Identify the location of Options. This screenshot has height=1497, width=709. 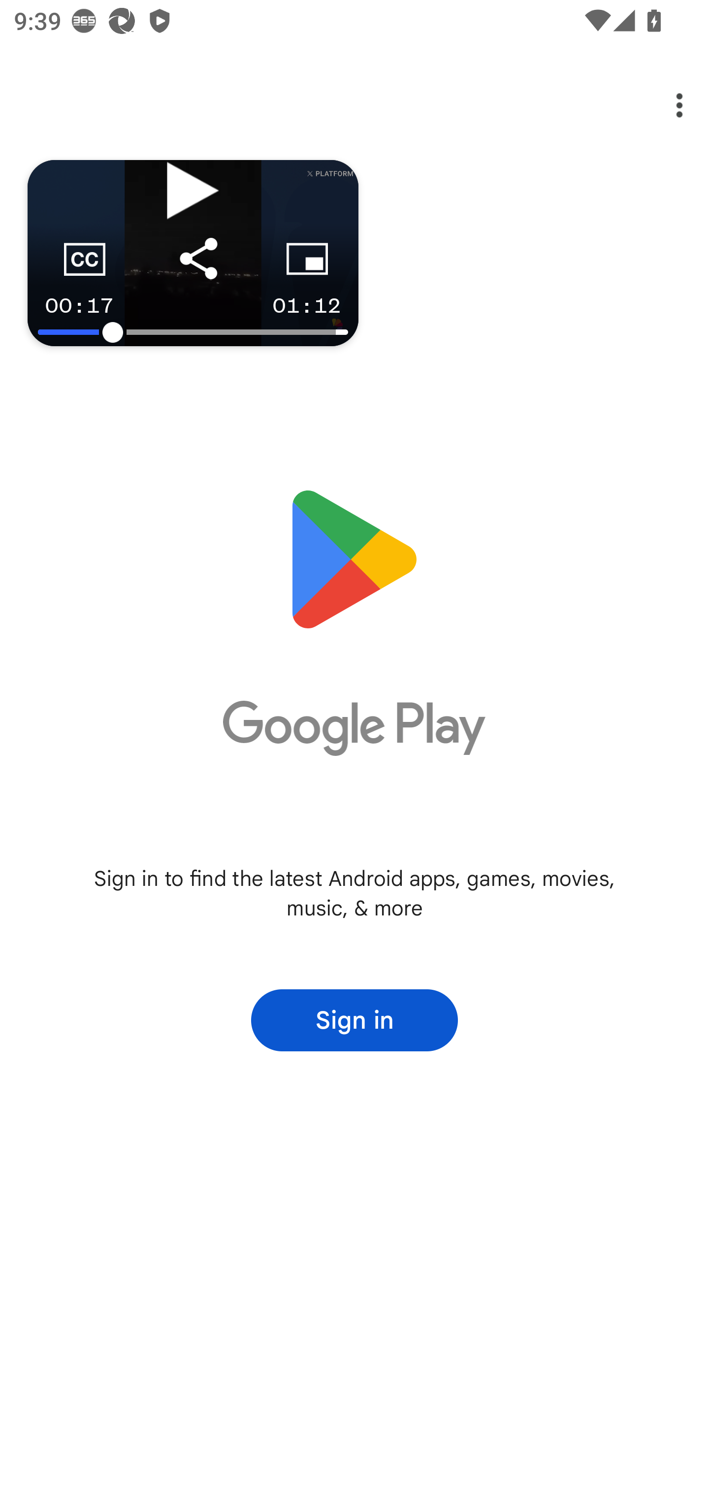
(666, 105).